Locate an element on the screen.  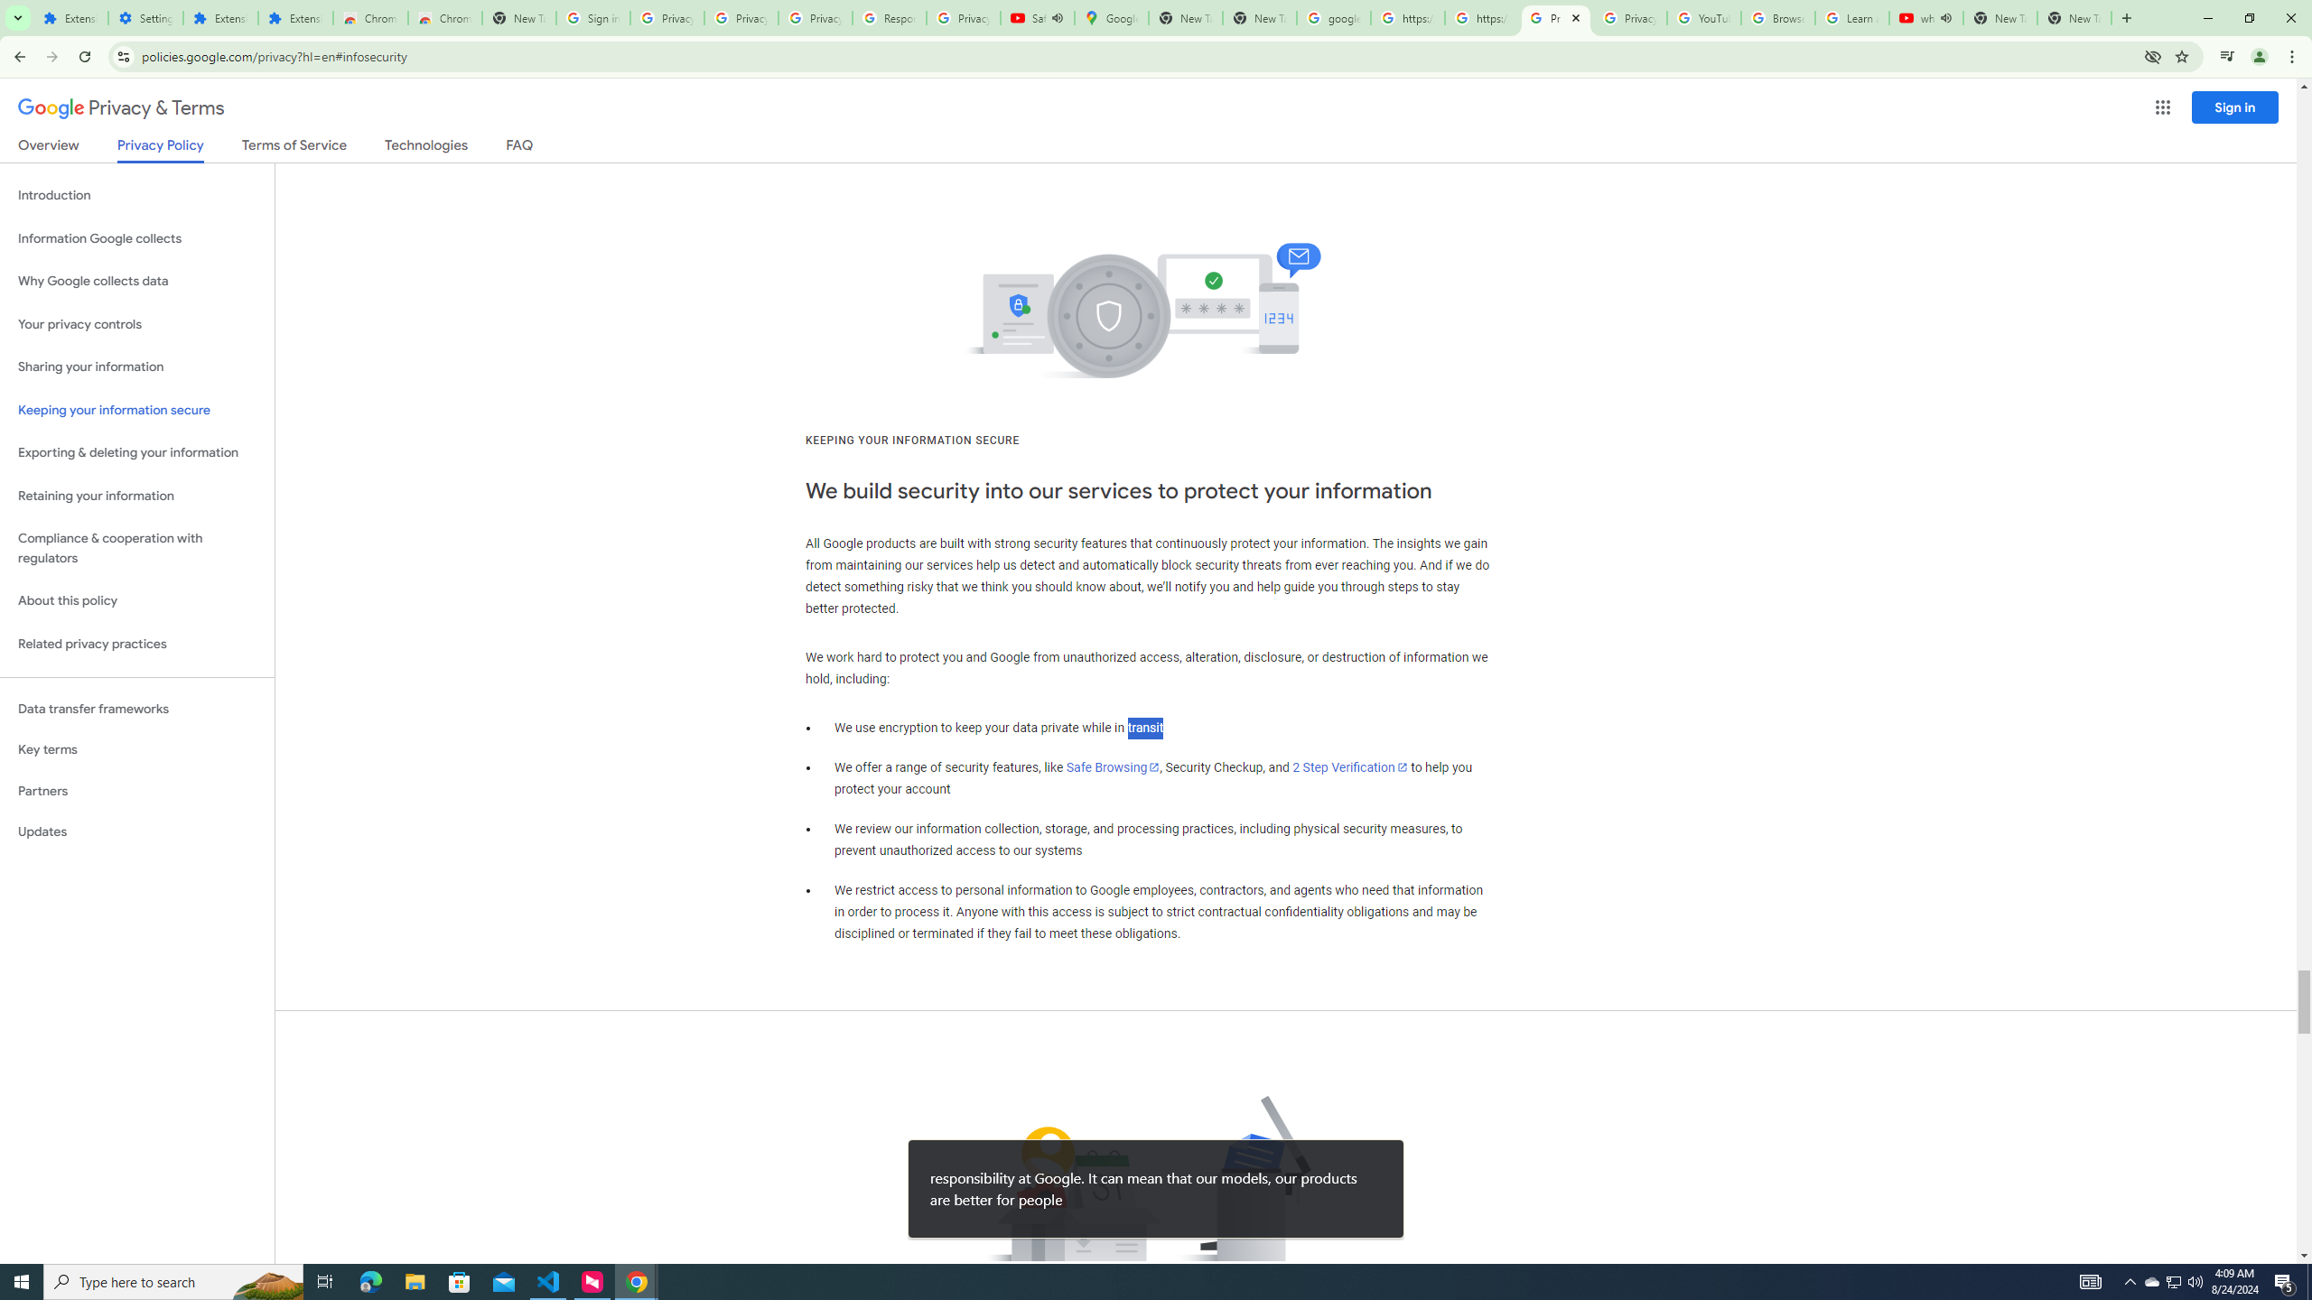
Extensions is located at coordinates (70, 18).